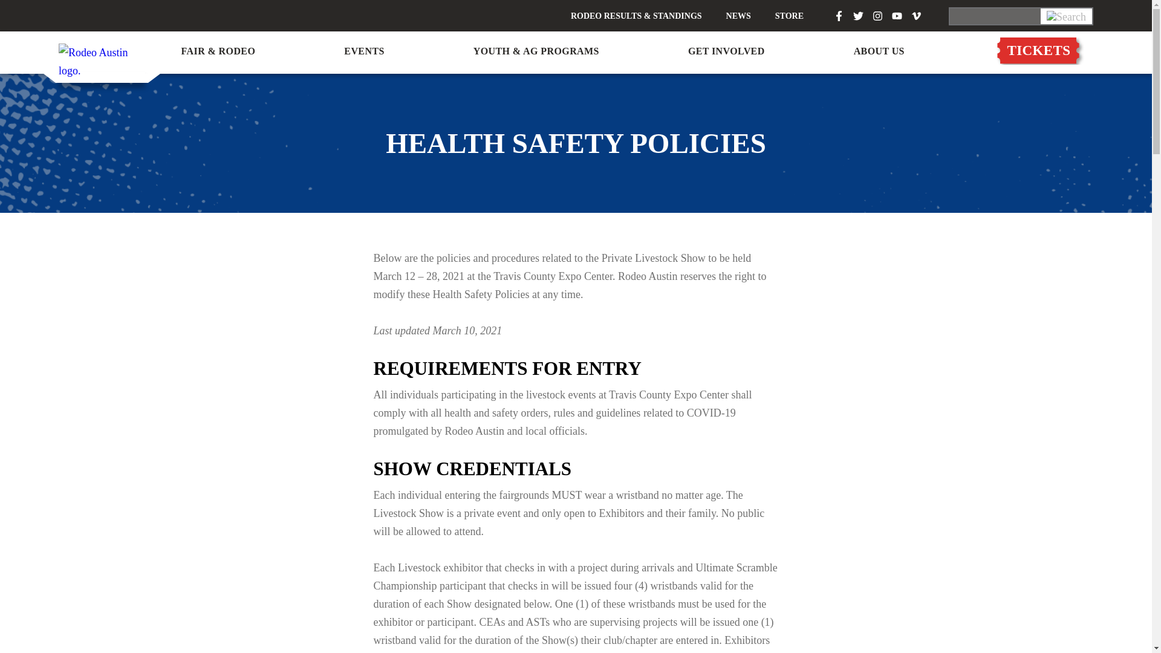 The height and width of the screenshot is (653, 1161). Describe the element at coordinates (364, 51) in the screenshot. I see `EVENTS` at that location.